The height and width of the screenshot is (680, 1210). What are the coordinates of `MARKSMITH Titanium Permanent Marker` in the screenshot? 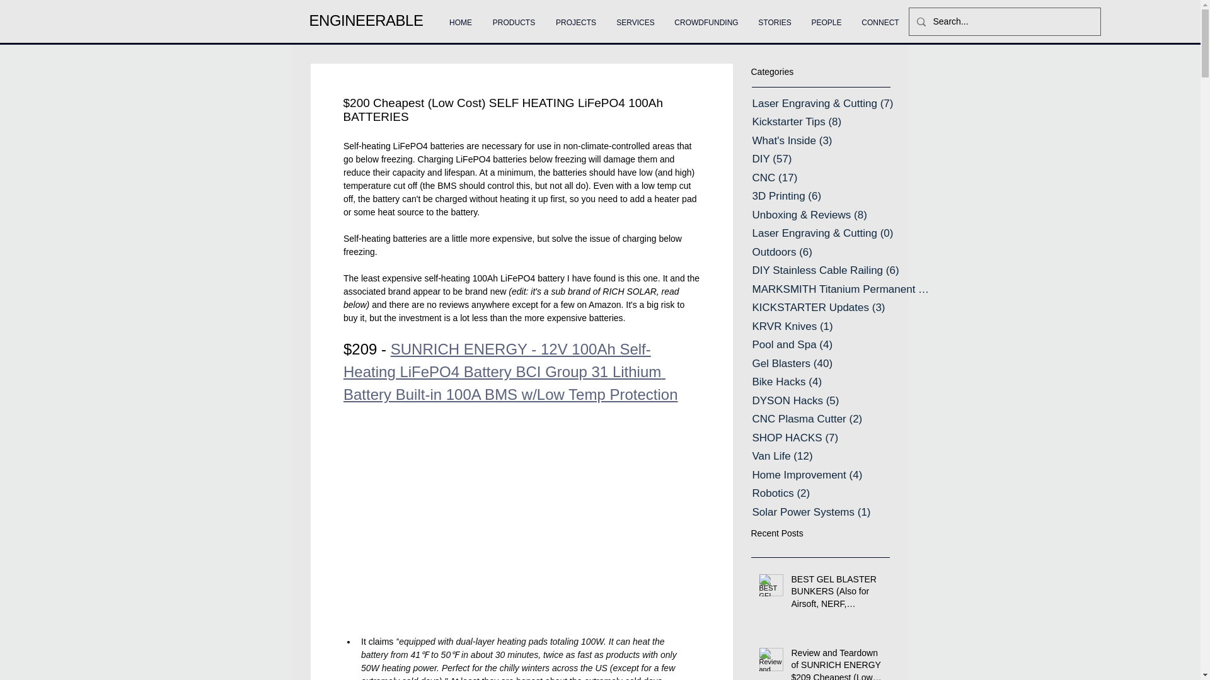 It's located at (844, 290).